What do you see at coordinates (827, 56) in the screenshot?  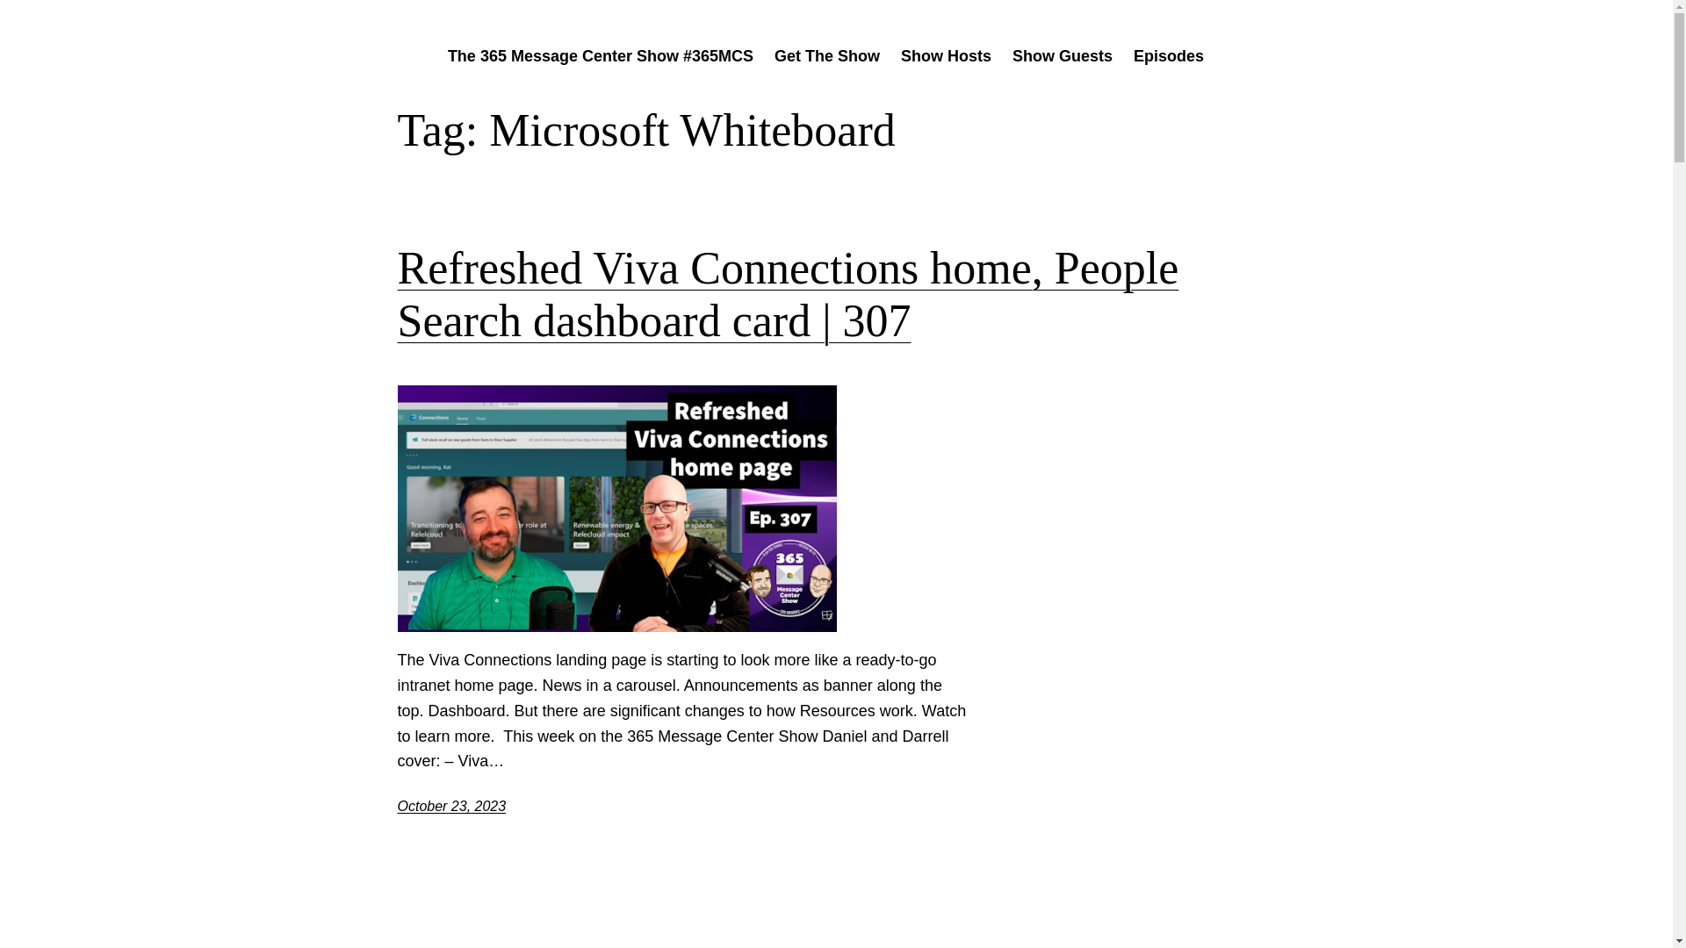 I see `Get The Show` at bounding box center [827, 56].